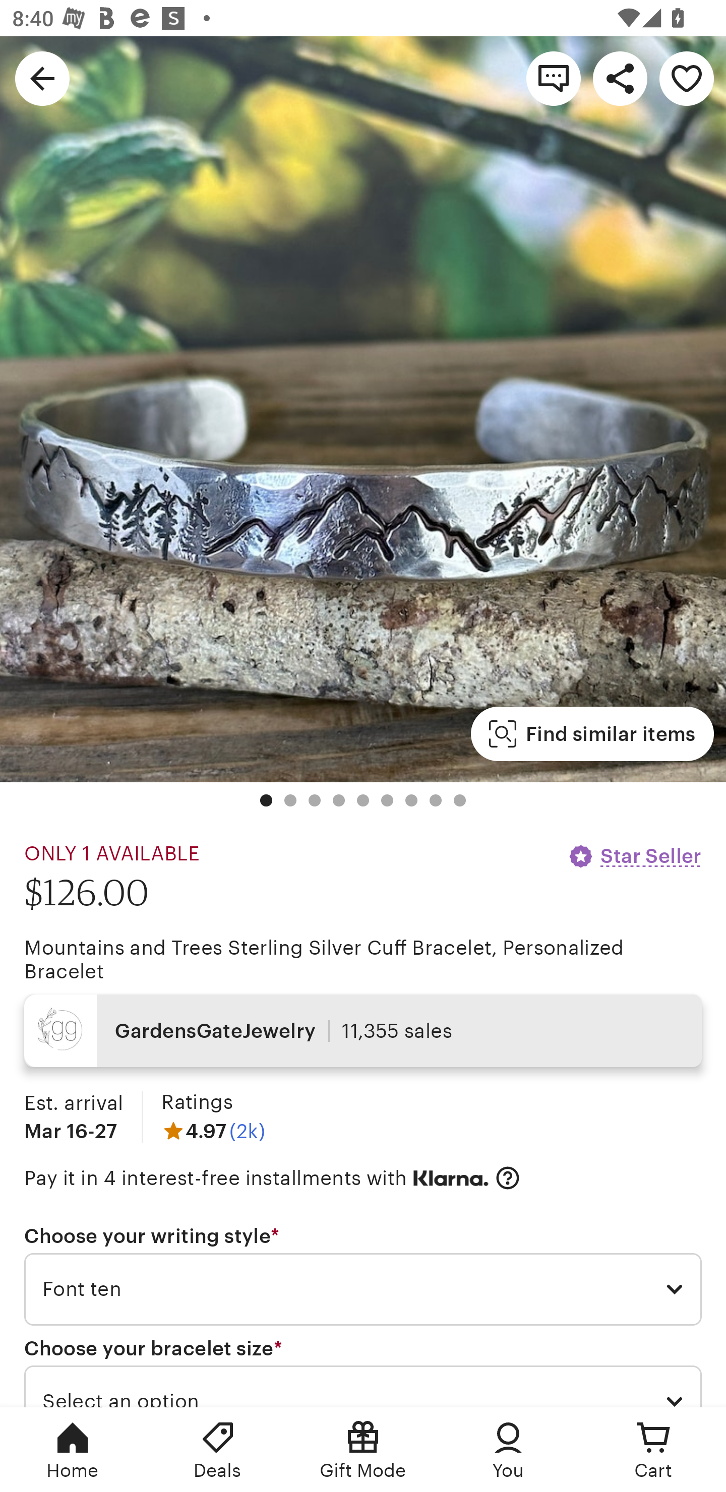 This screenshot has width=726, height=1492. What do you see at coordinates (363, 1031) in the screenshot?
I see `GardensGateJewelry 11,355 sales` at bounding box center [363, 1031].